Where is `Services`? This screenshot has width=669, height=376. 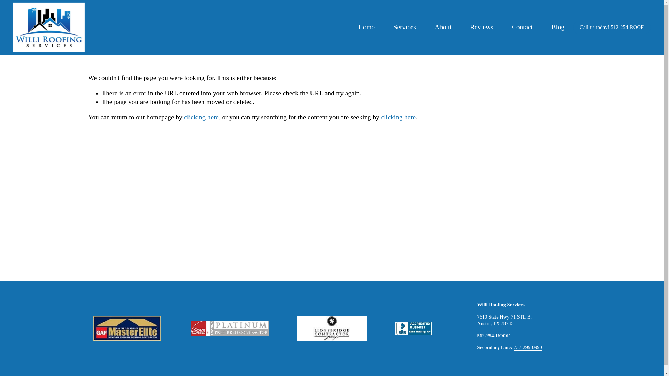
Services is located at coordinates (405, 27).